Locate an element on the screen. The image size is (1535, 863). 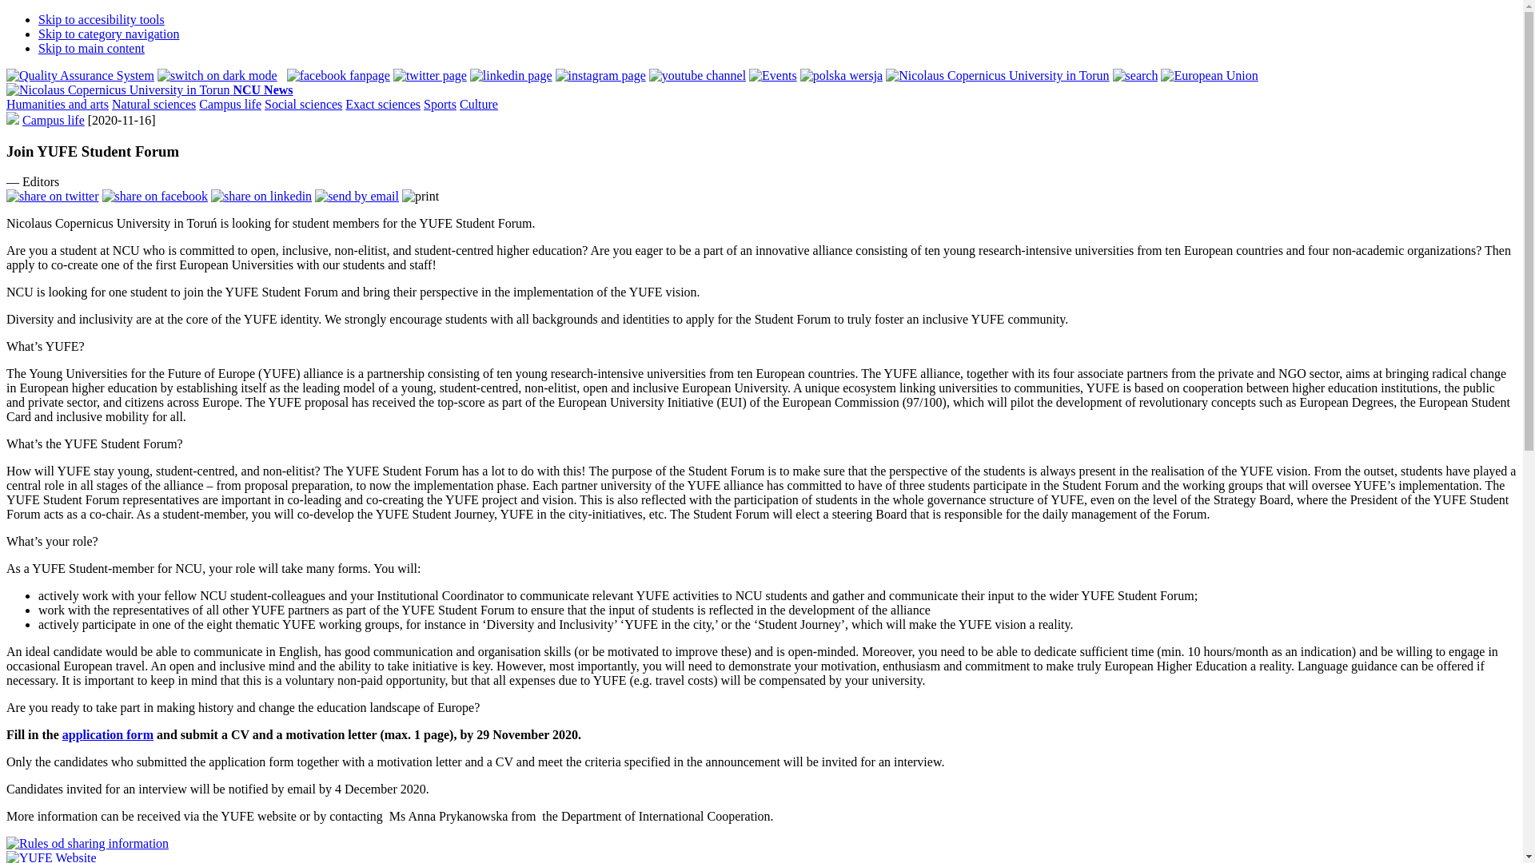
Skip to category navigation is located at coordinates (109, 34).